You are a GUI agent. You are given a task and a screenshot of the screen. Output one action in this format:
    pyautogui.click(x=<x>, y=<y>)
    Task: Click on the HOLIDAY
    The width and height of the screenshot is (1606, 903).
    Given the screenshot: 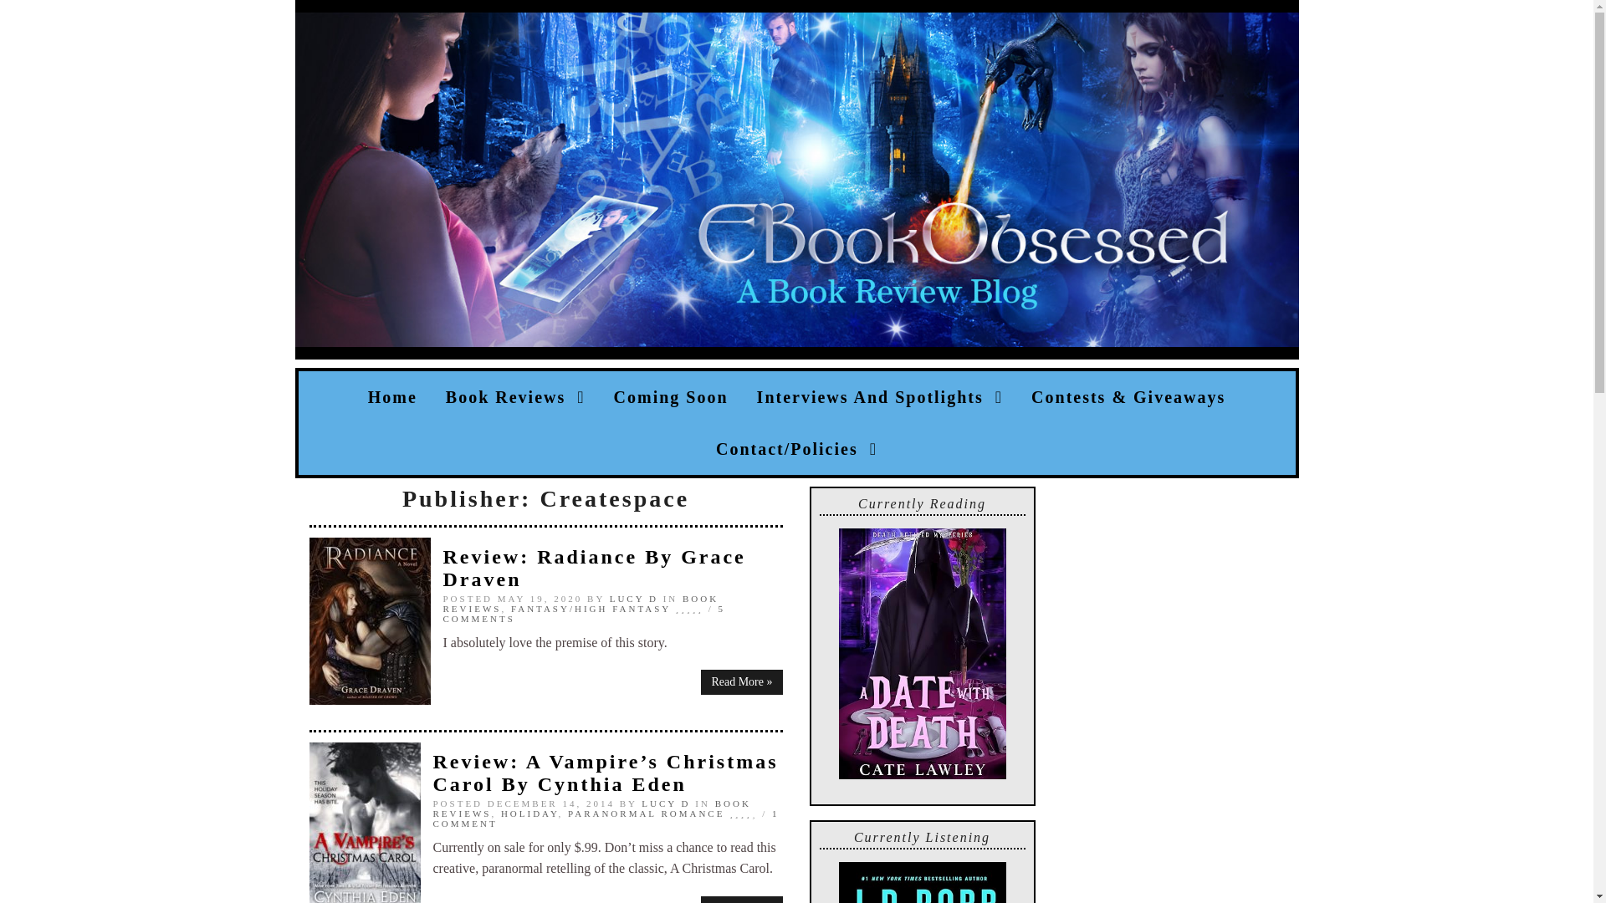 What is the action you would take?
    pyautogui.click(x=530, y=813)
    